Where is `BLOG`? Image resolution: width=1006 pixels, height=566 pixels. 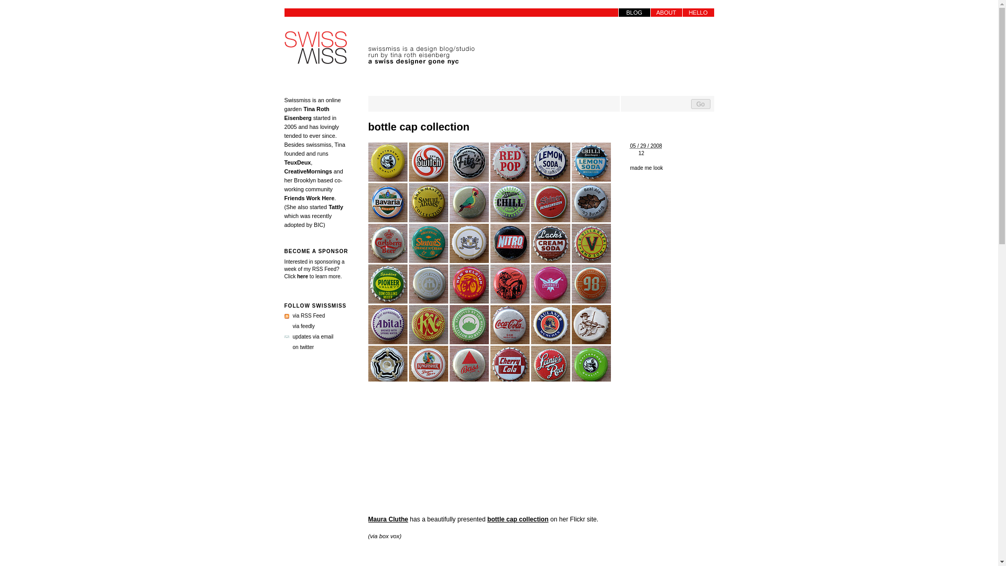
BLOG is located at coordinates (634, 13).